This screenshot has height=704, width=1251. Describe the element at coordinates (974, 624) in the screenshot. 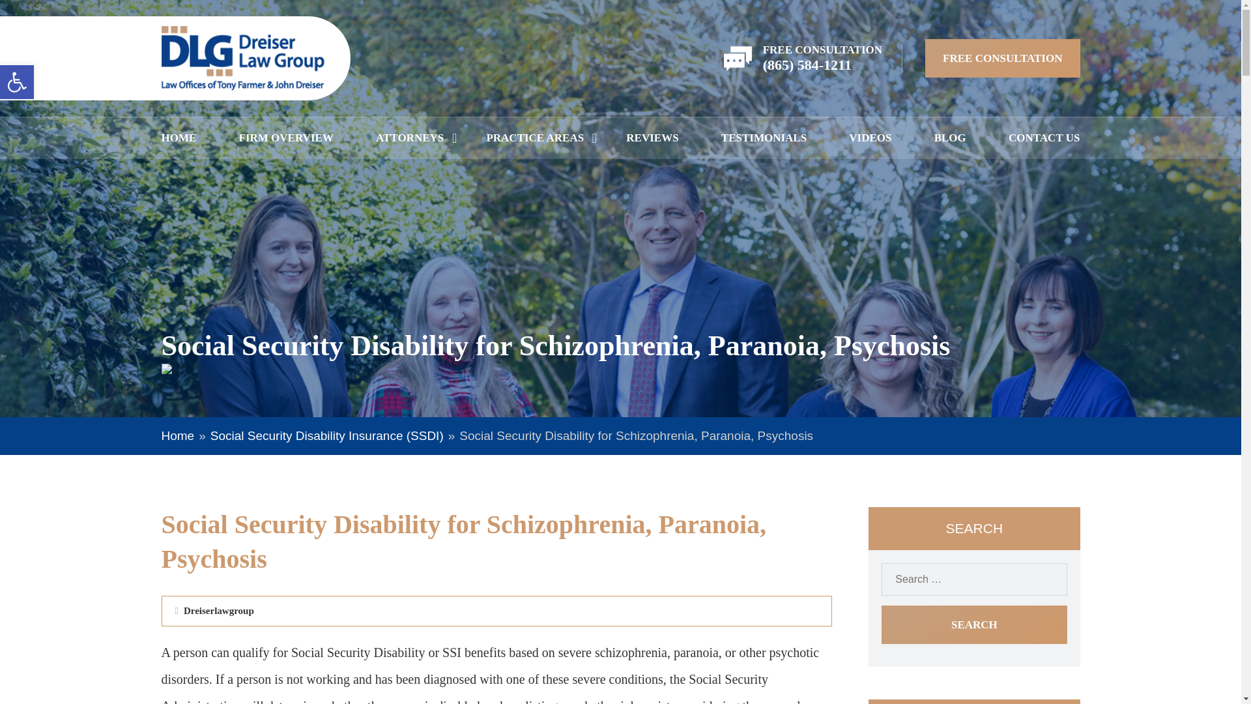

I see `Search` at that location.